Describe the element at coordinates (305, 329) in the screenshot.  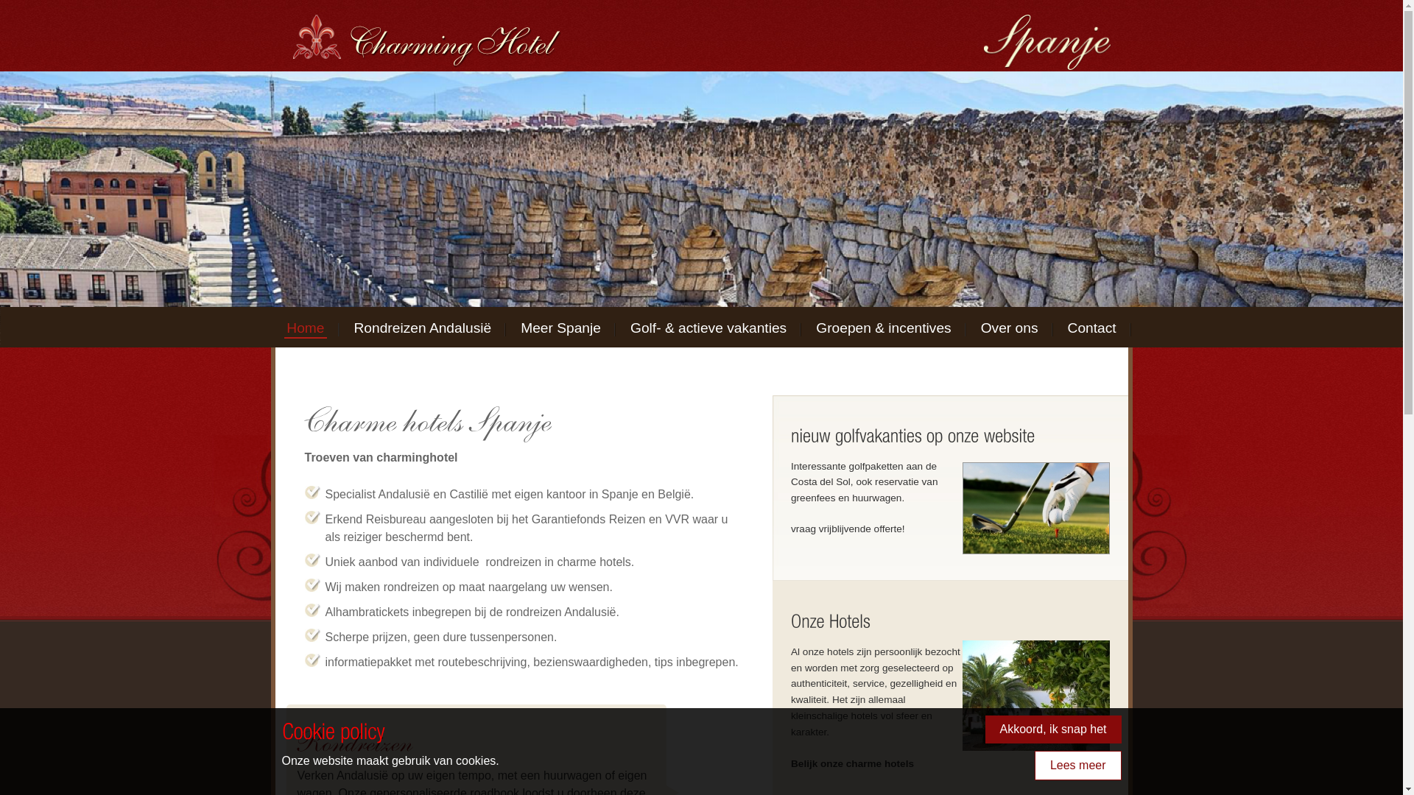
I see `Home` at that location.